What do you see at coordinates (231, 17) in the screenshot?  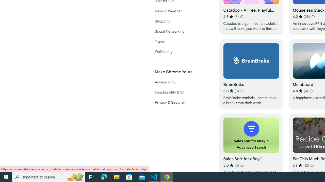 I see `Average rating 4.8 out of 5 stars. 8 ratings.` at bounding box center [231, 17].